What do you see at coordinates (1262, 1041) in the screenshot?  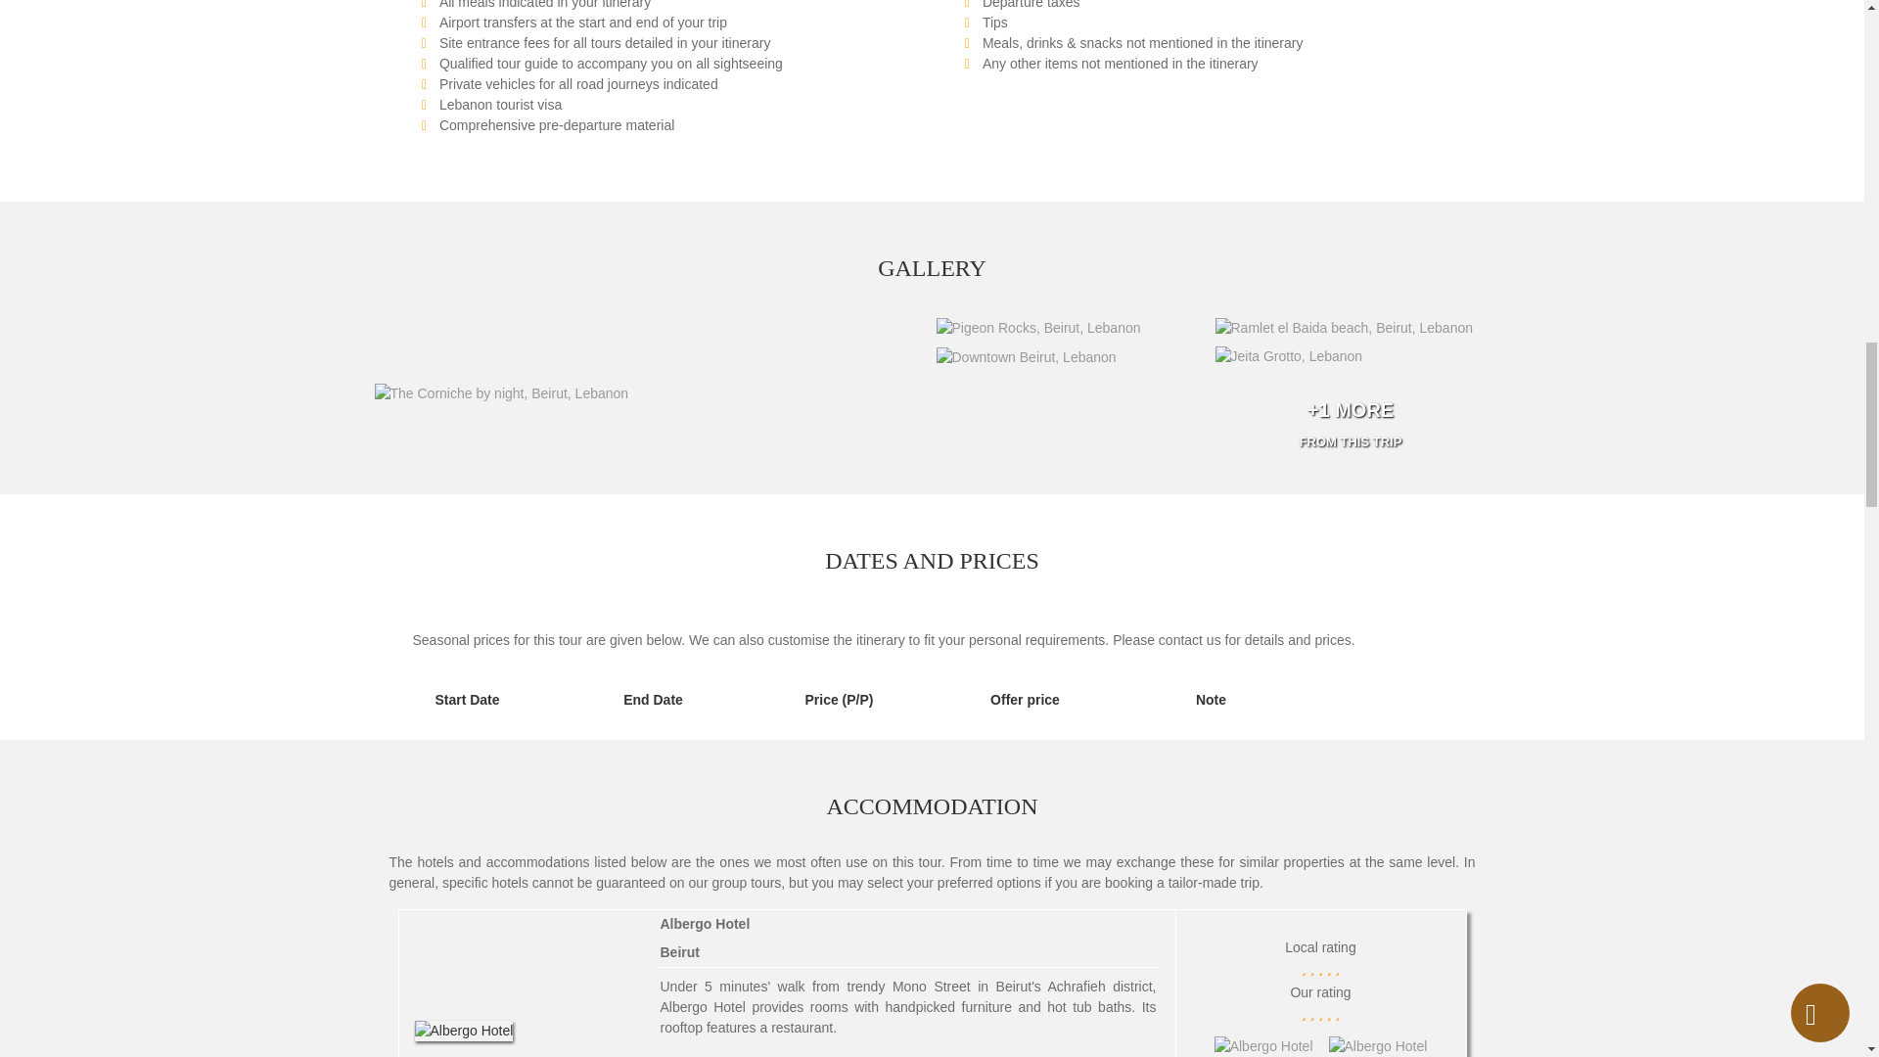 I see `Albergo Hotel website ` at bounding box center [1262, 1041].